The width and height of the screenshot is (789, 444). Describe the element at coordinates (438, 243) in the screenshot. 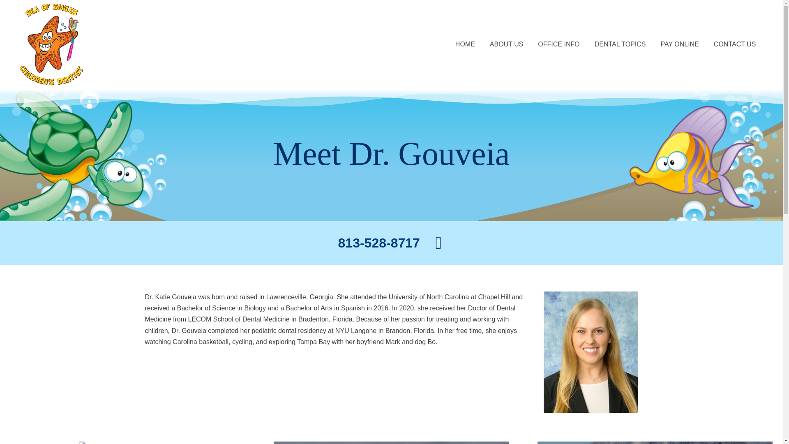

I see `Facebook` at that location.